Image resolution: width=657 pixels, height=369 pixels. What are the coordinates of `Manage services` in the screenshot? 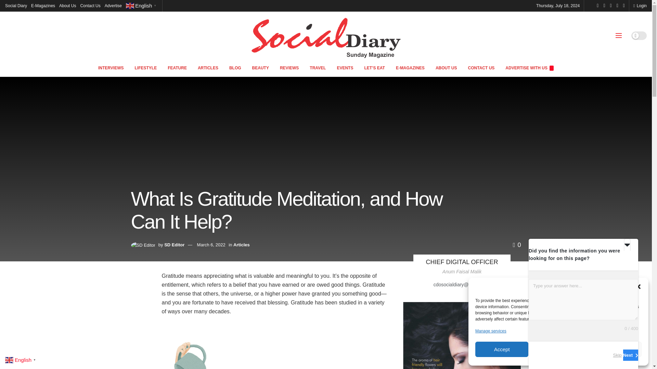 It's located at (491, 331).